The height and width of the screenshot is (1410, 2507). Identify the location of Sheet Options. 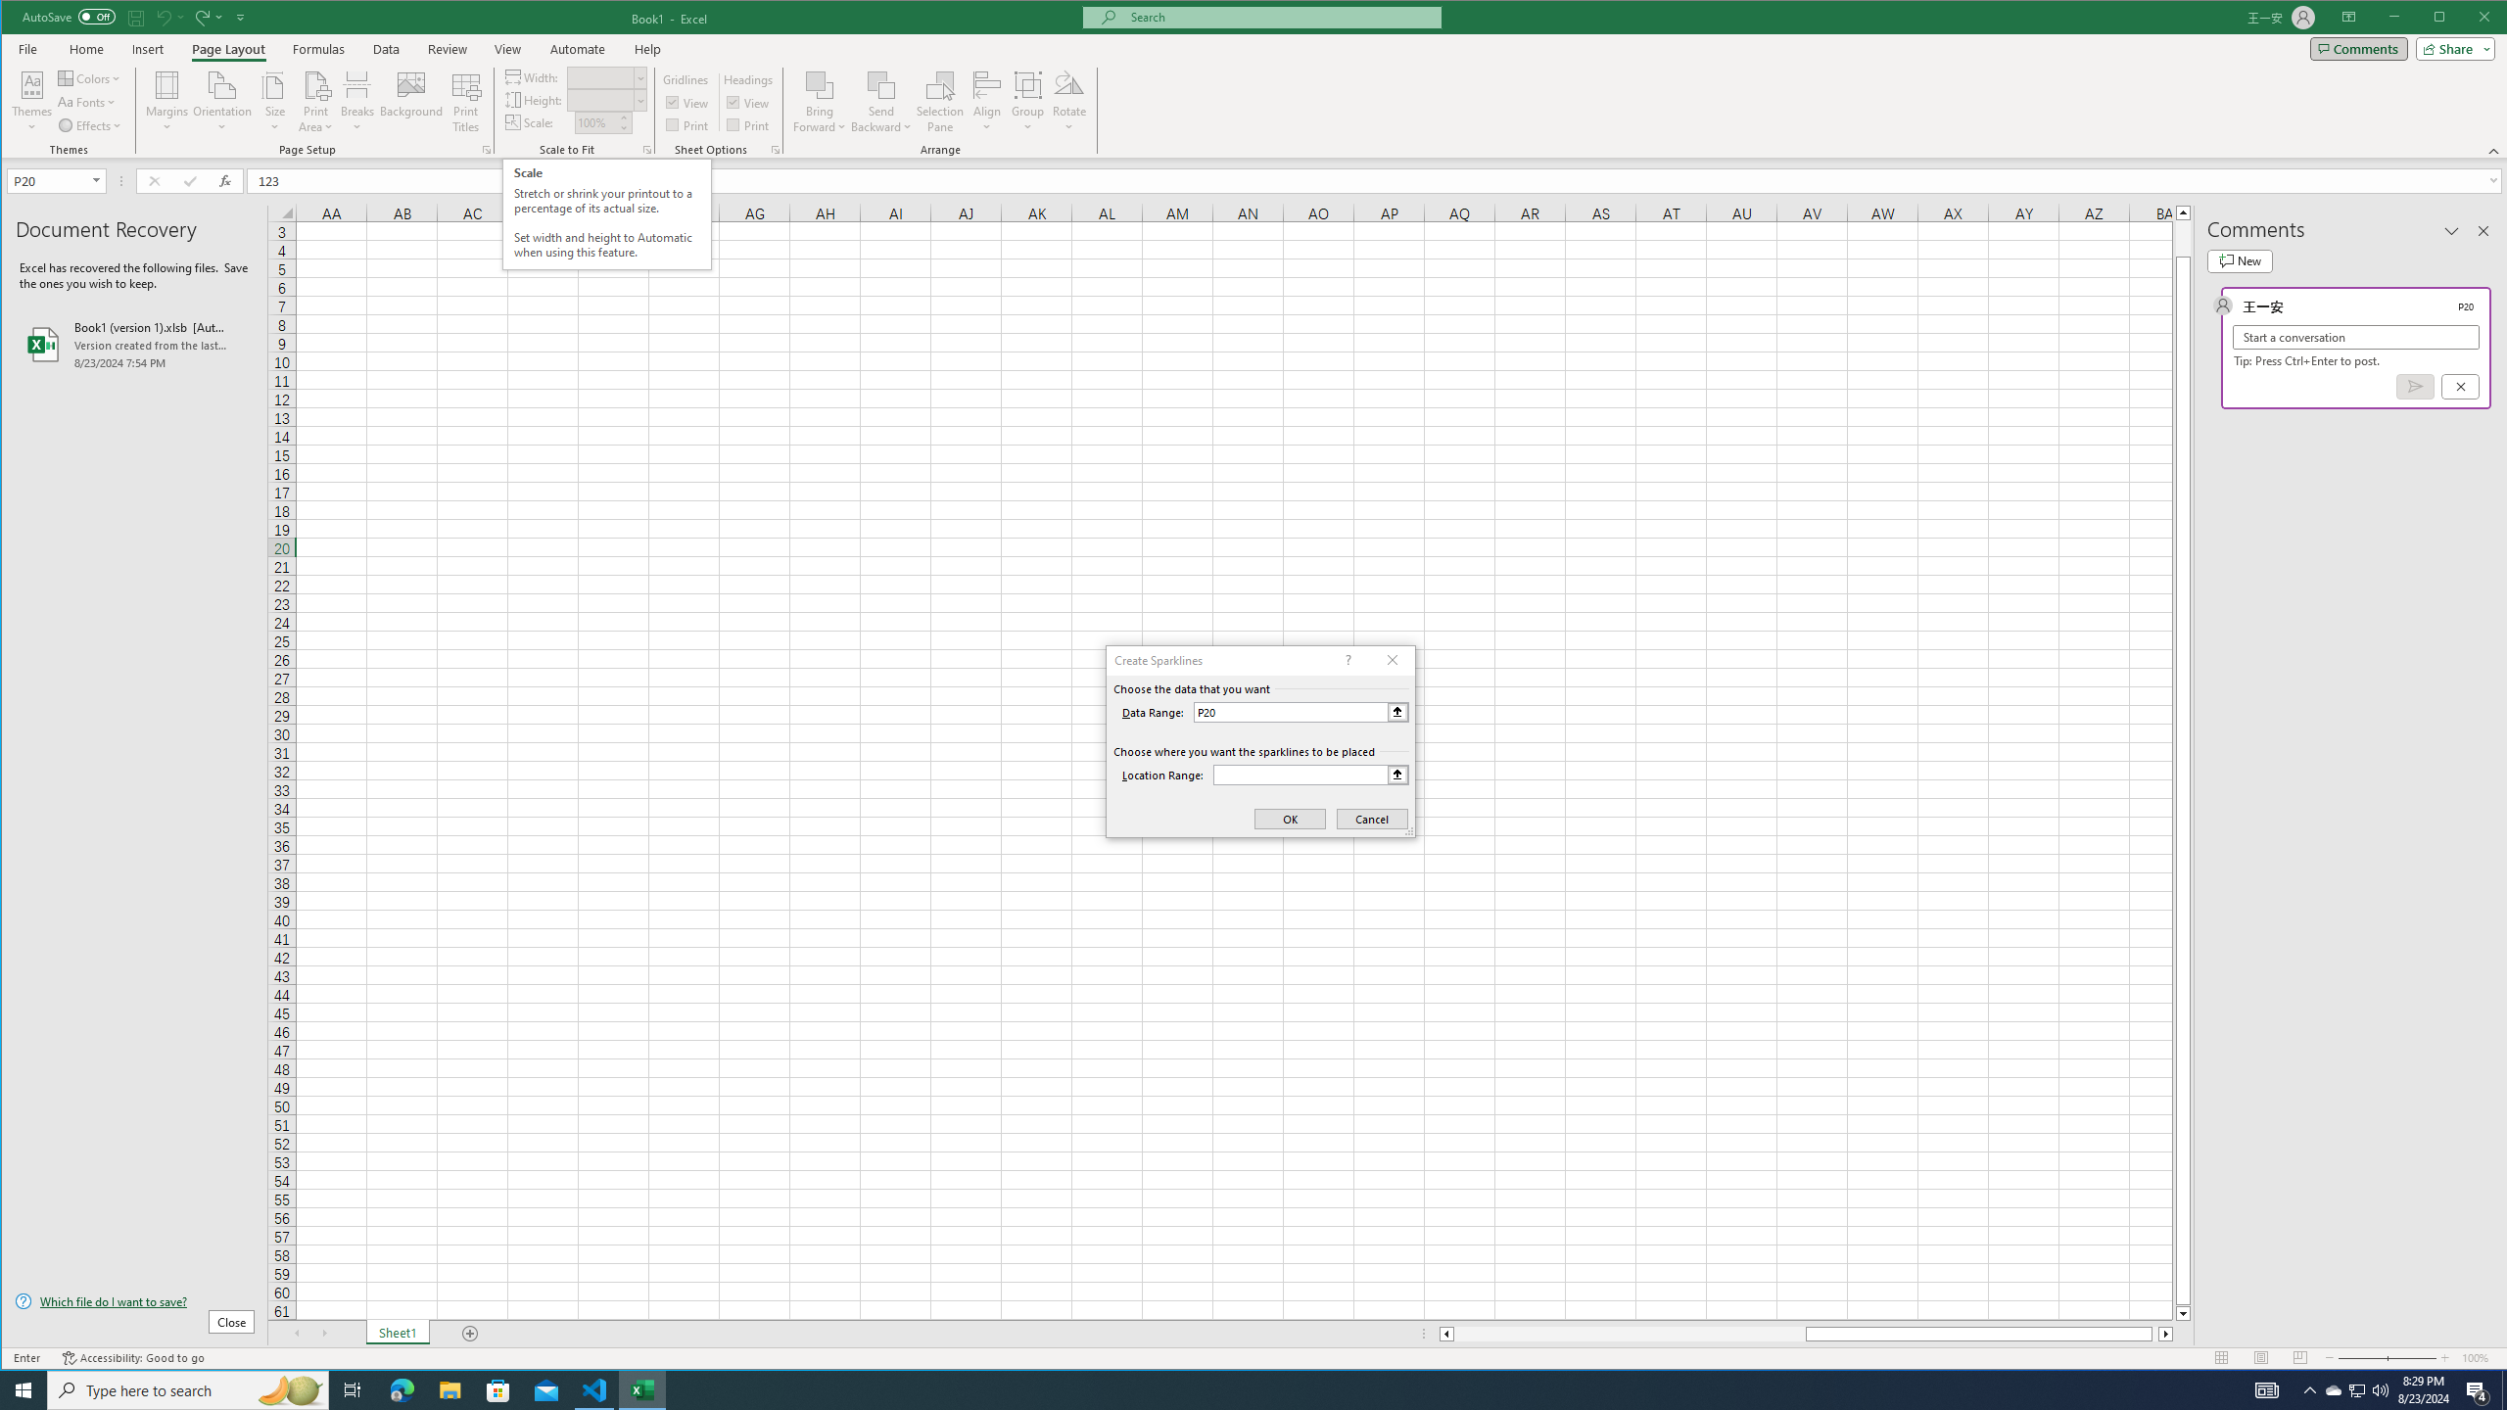
(774, 150).